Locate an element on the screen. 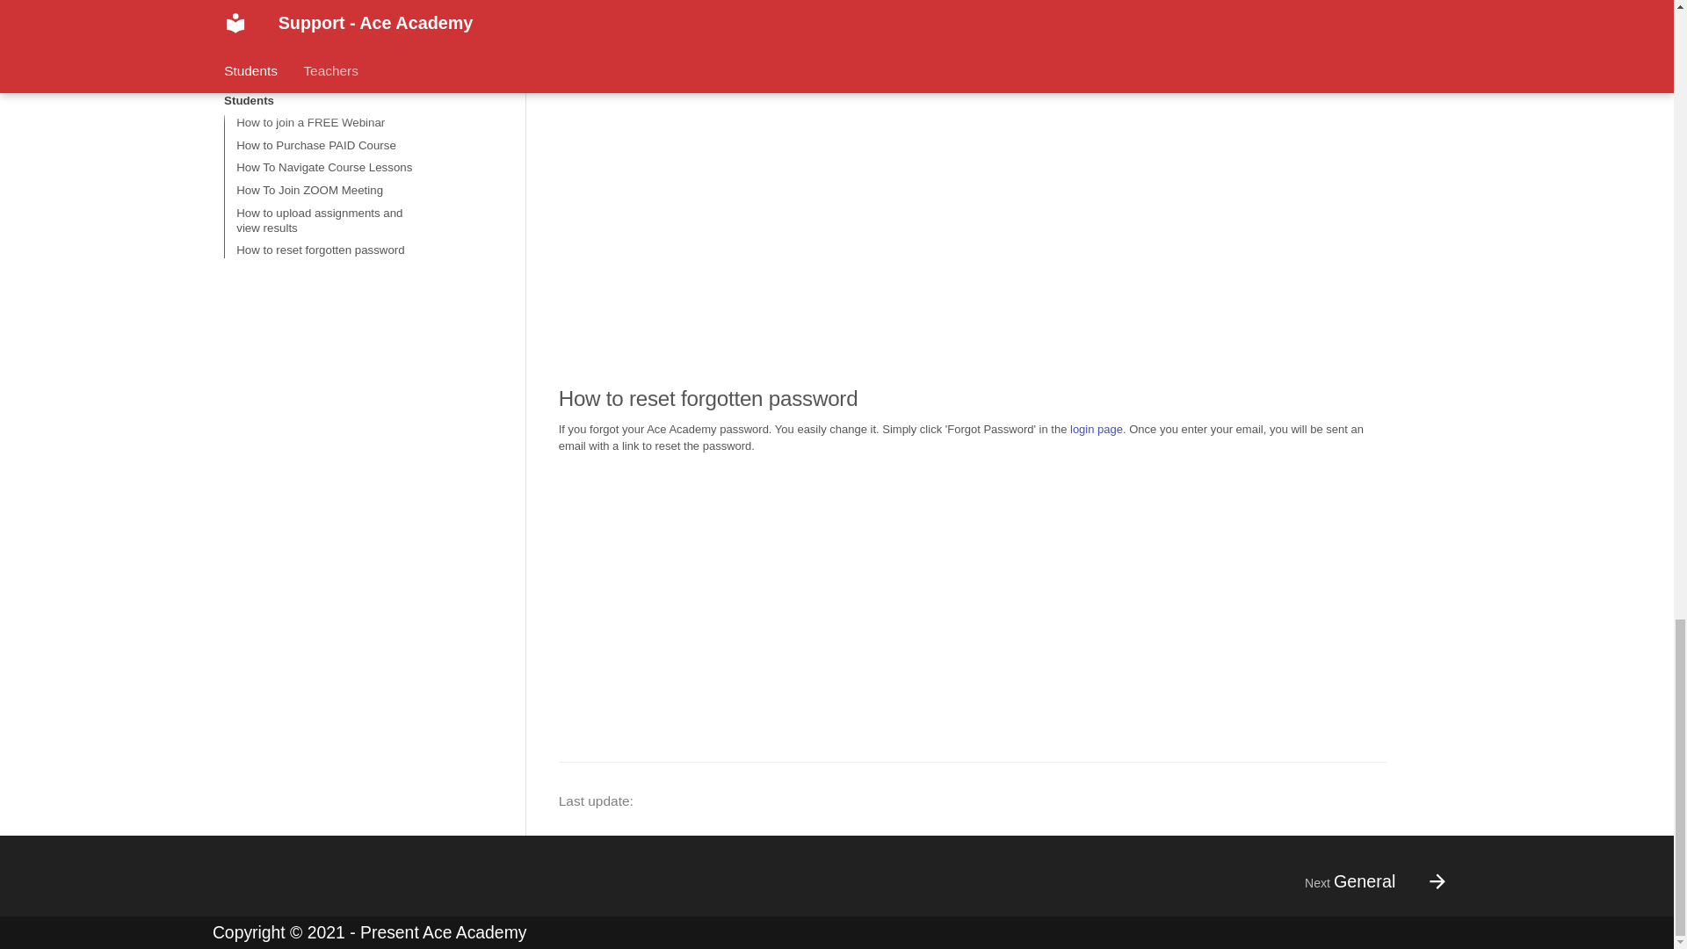 The width and height of the screenshot is (1687, 949). Next General is located at coordinates (1367, 882).